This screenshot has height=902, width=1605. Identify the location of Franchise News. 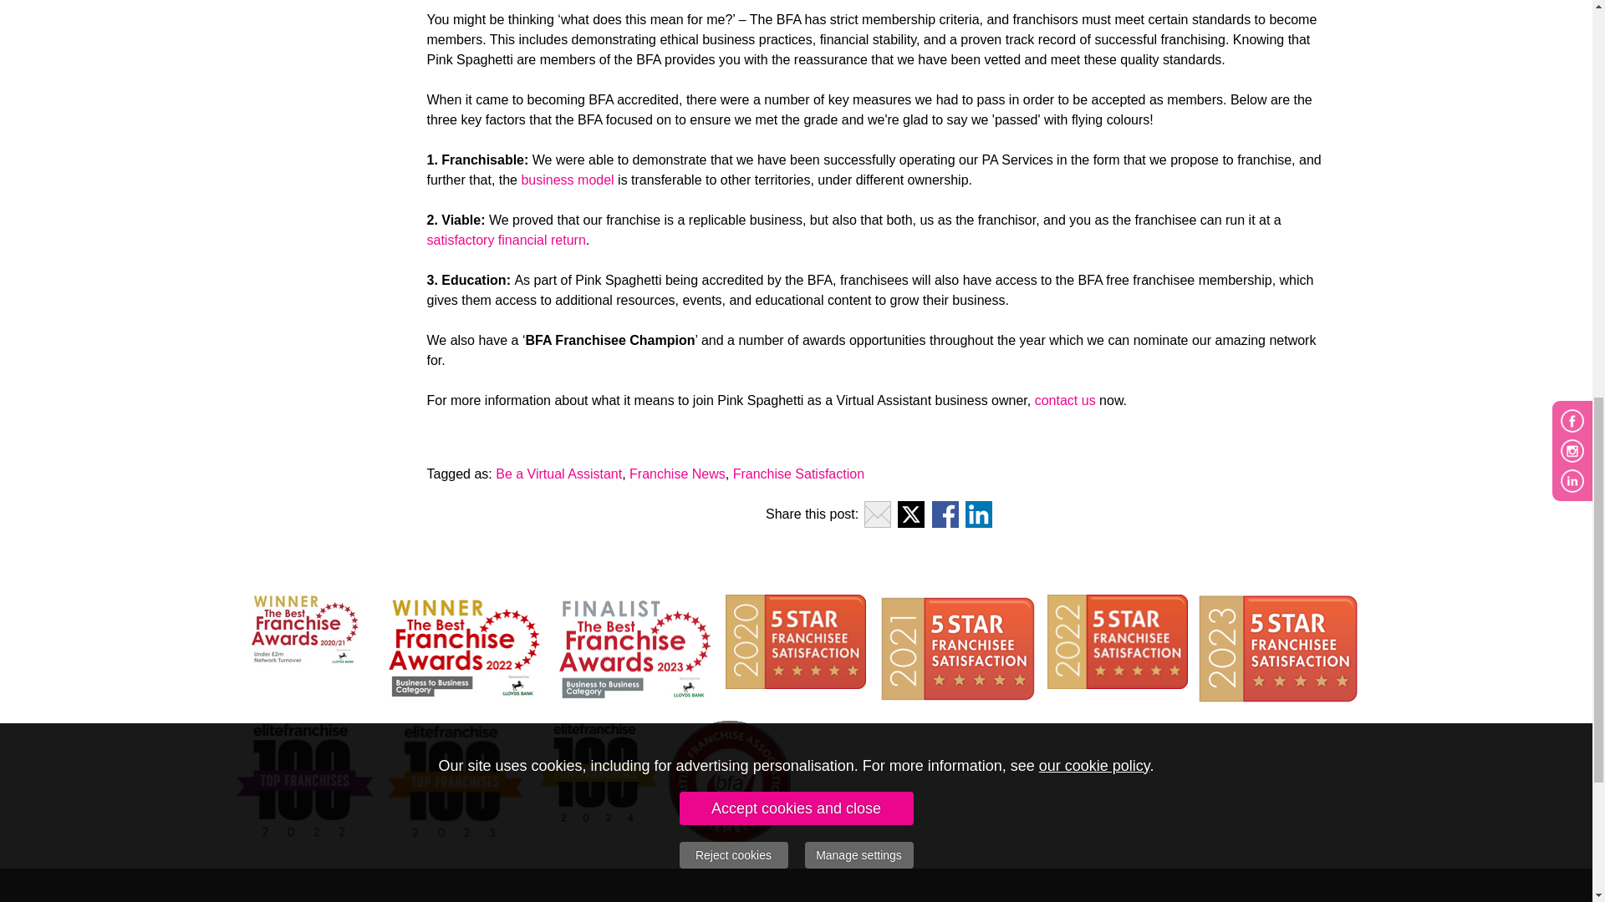
(677, 474).